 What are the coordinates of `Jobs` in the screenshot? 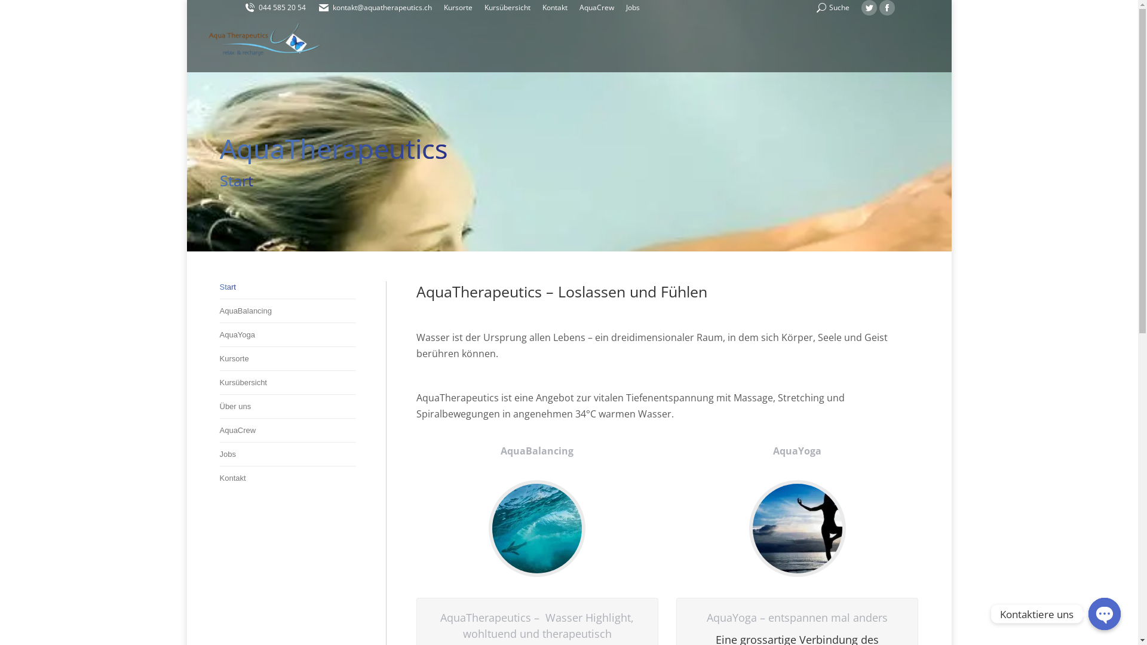 It's located at (633, 8).